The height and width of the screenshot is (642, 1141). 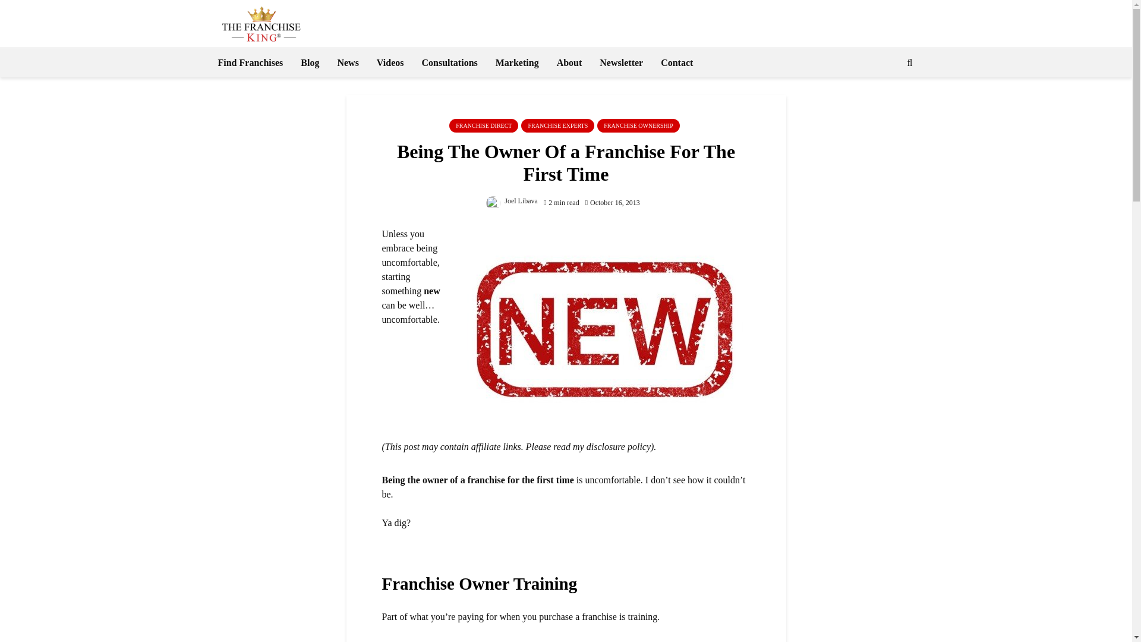 I want to click on FRANCHISE DIRECT, so click(x=484, y=125).